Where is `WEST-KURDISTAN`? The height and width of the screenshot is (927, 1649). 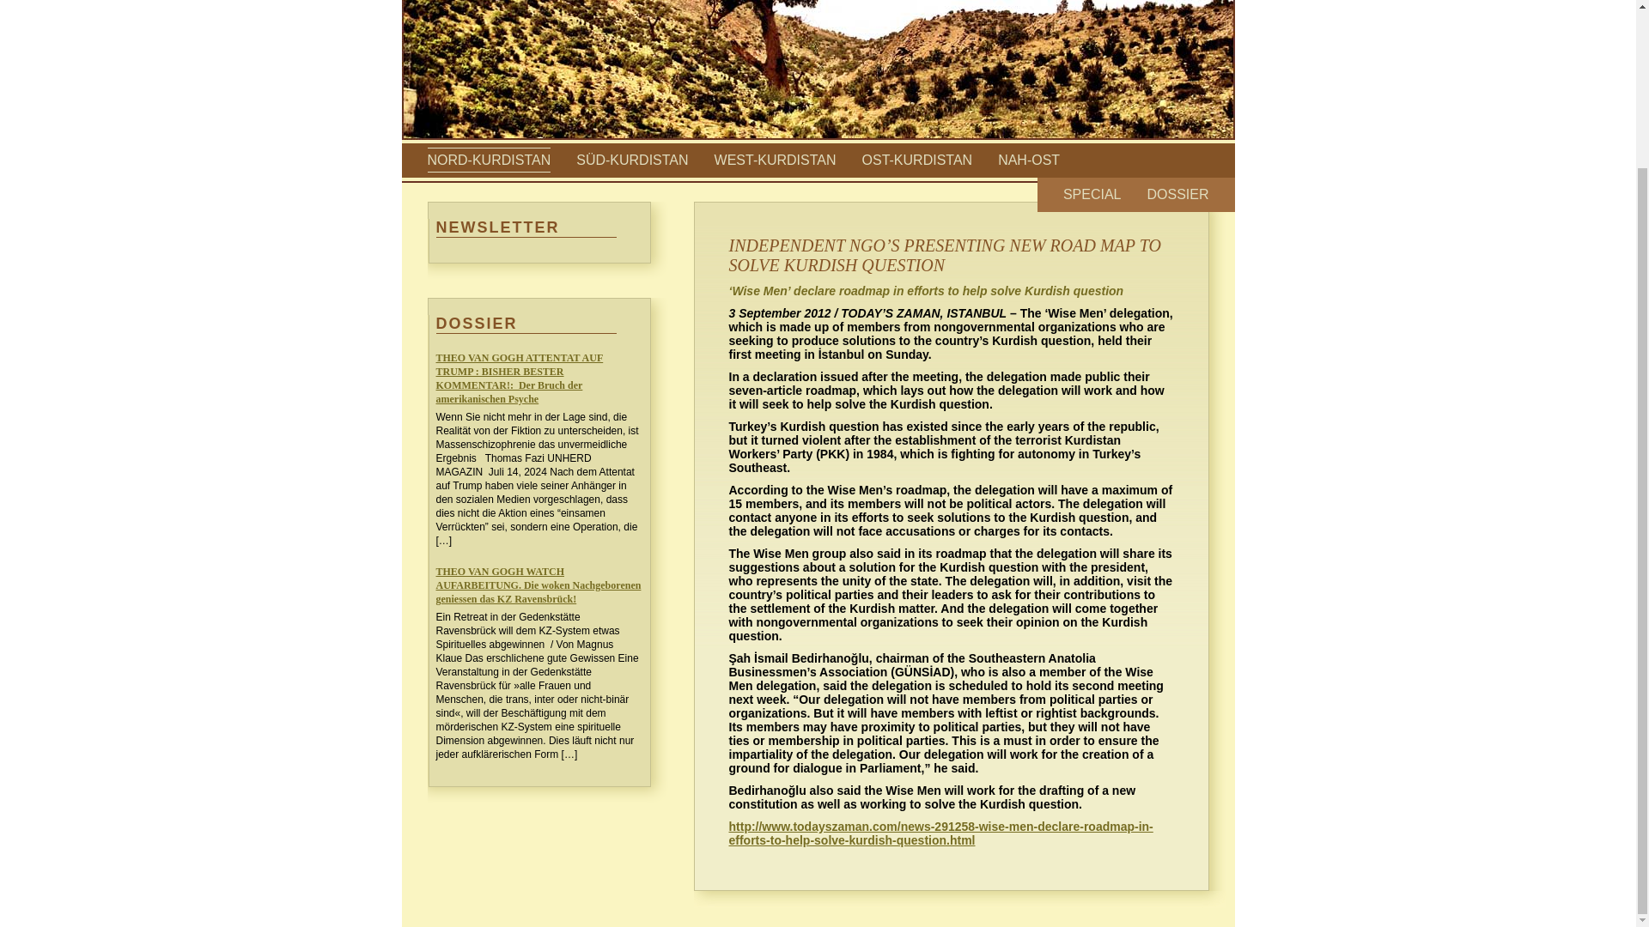
WEST-KURDISTAN is located at coordinates (775, 160).